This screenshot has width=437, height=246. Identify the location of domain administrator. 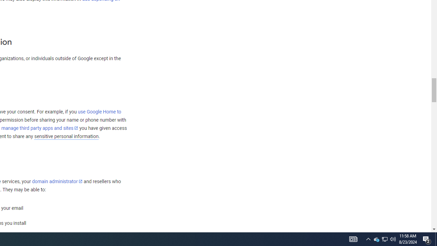
(57, 181).